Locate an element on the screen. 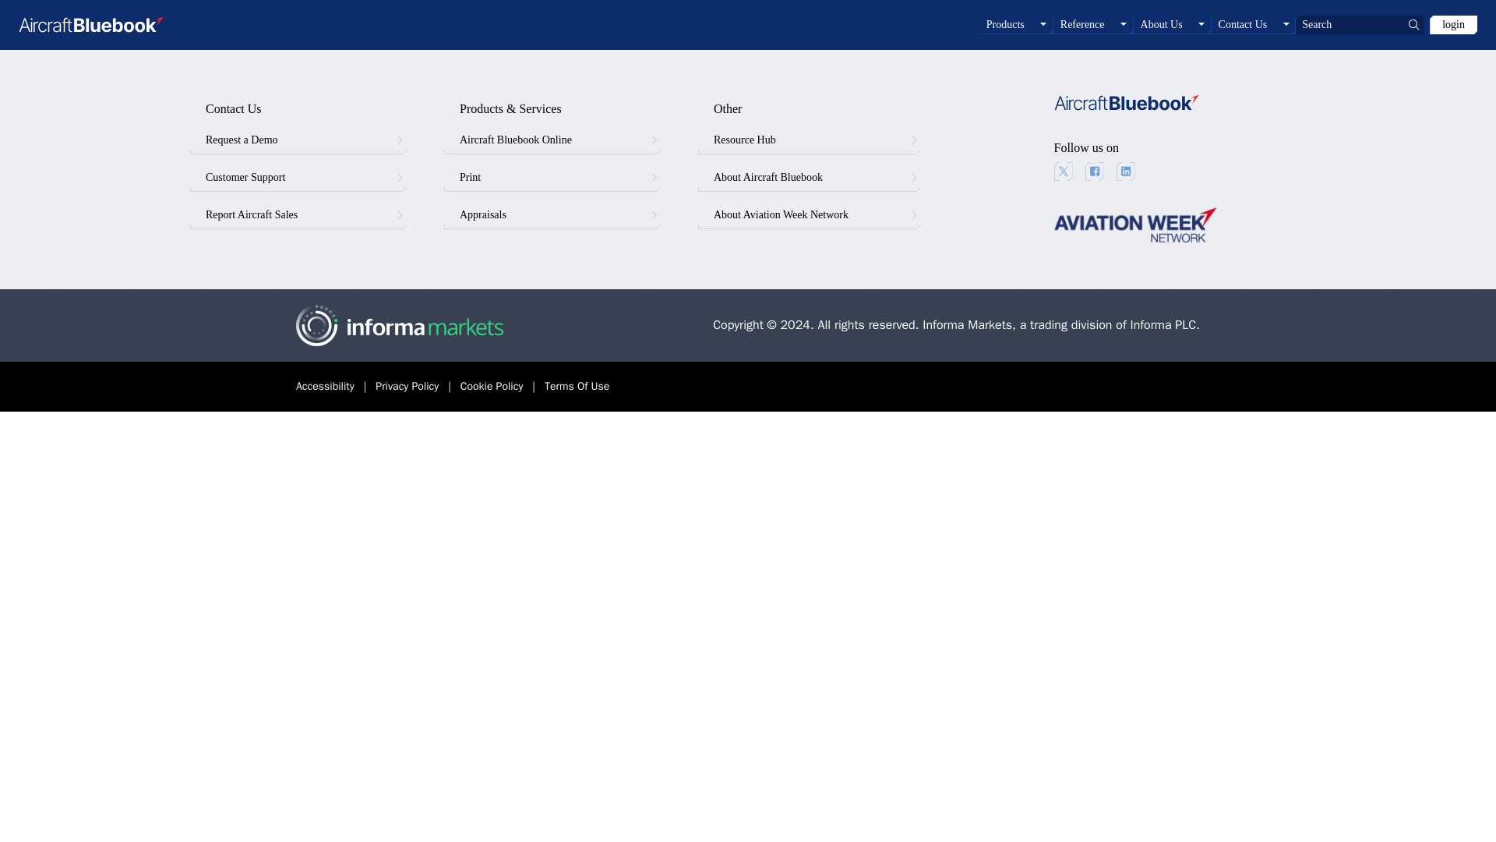 The image size is (1496, 842). Appraisals is located at coordinates (552, 215).